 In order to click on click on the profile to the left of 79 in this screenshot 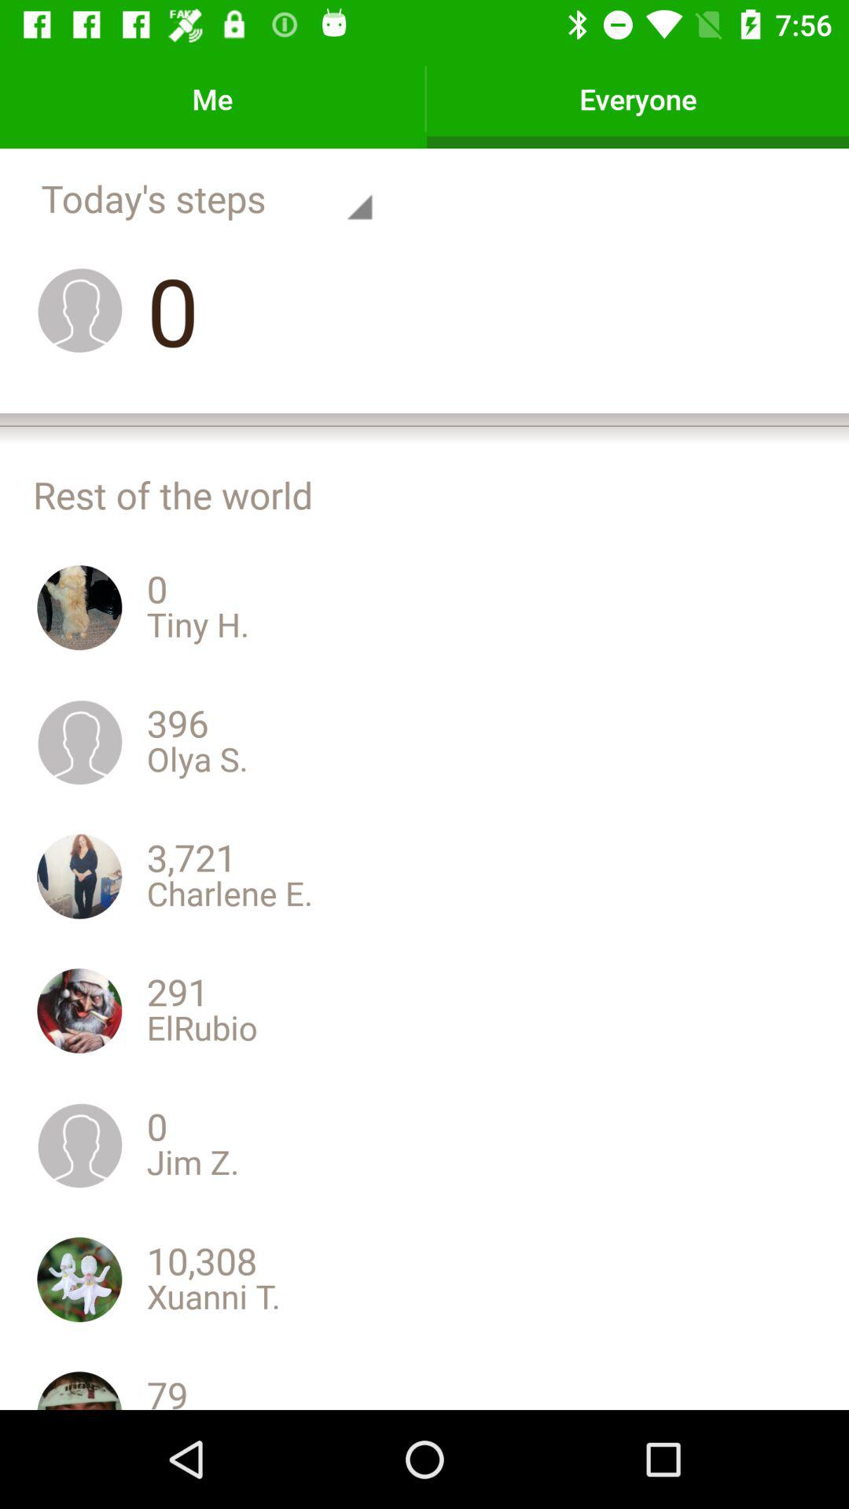, I will do `click(79, 1388)`.